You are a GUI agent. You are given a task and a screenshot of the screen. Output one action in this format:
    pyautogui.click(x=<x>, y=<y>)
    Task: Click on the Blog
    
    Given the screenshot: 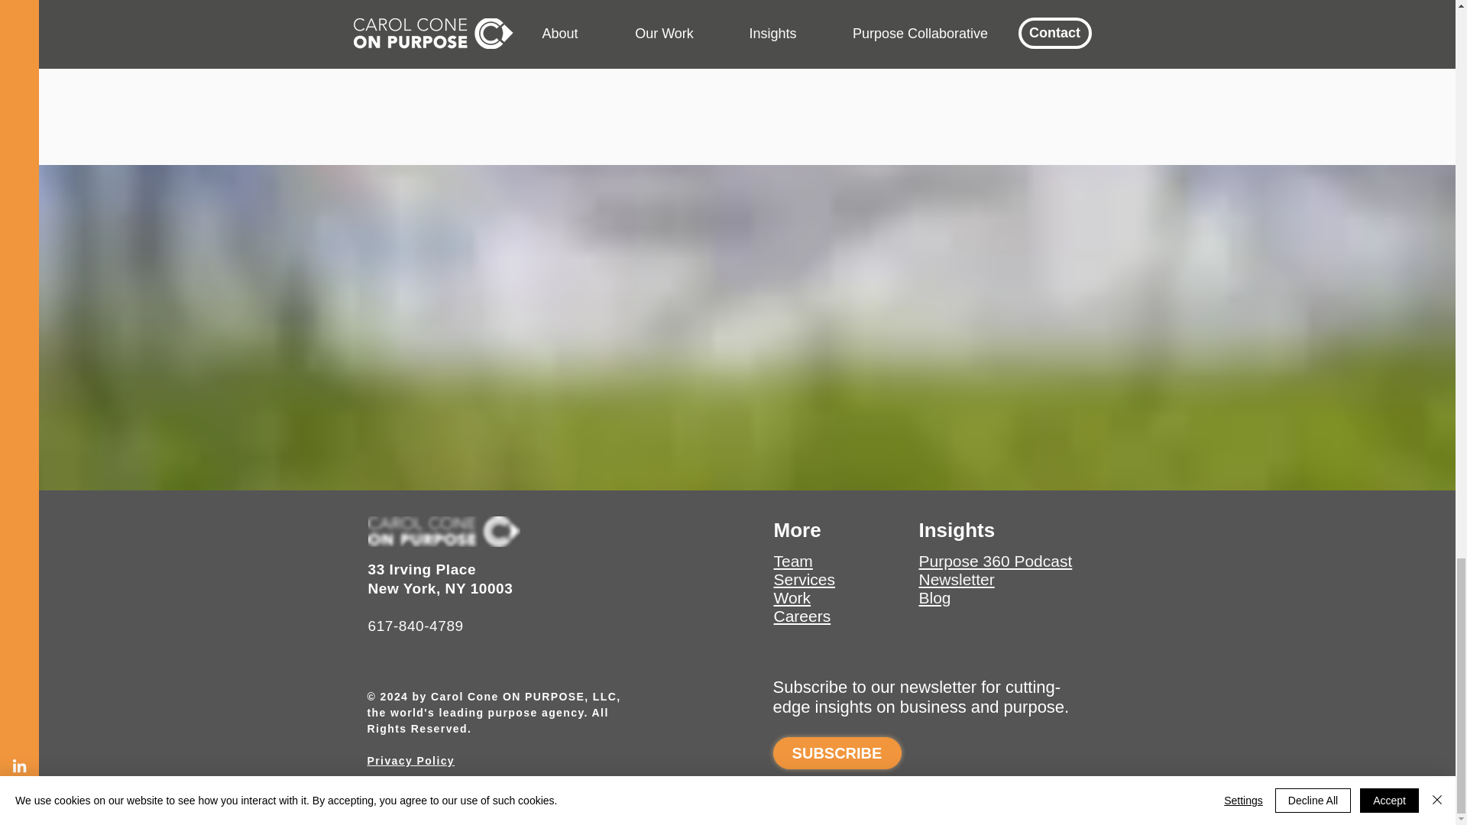 What is the action you would take?
    pyautogui.click(x=934, y=597)
    